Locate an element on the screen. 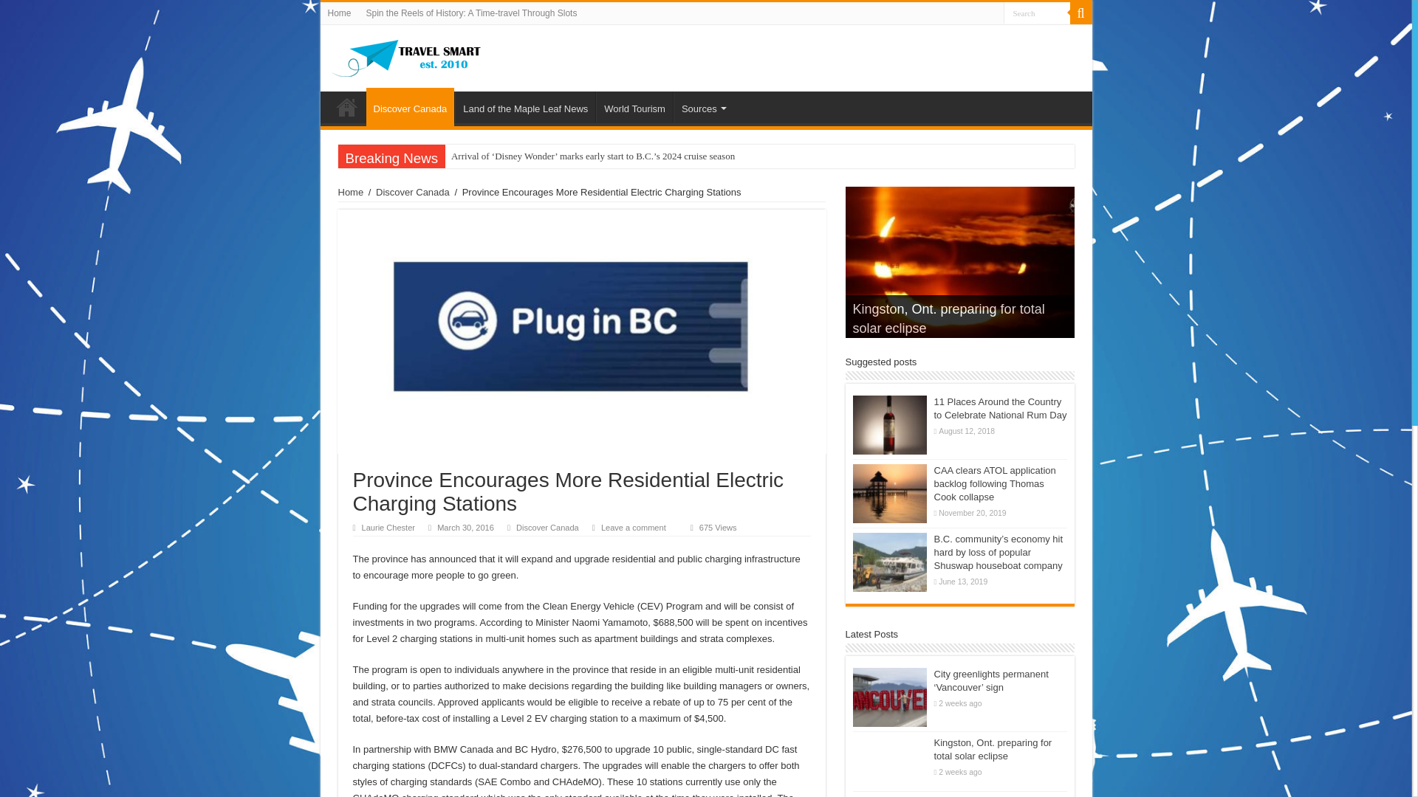  Discover Canada is located at coordinates (412, 192).